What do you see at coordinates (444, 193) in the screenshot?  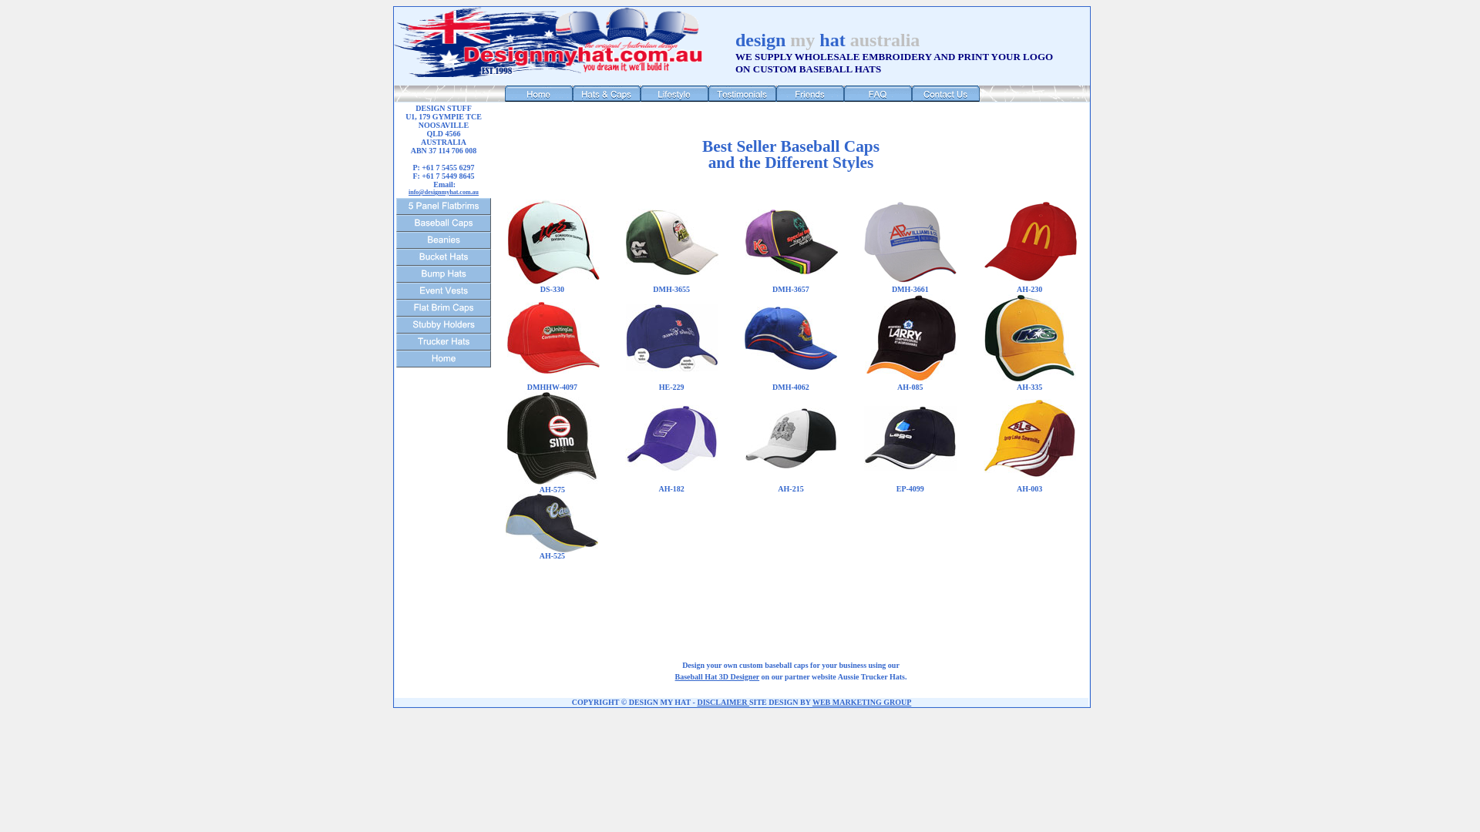 I see `info@designmyhat.com.au` at bounding box center [444, 193].